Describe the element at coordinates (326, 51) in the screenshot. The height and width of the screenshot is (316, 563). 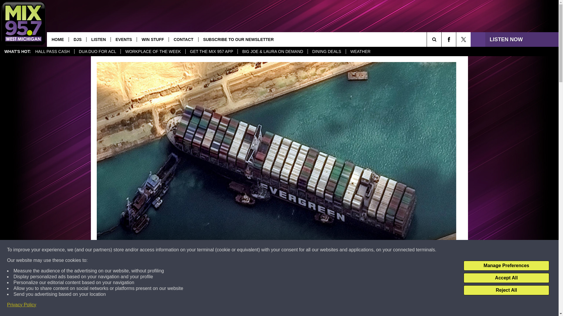
I see `DINING DEALS` at that location.